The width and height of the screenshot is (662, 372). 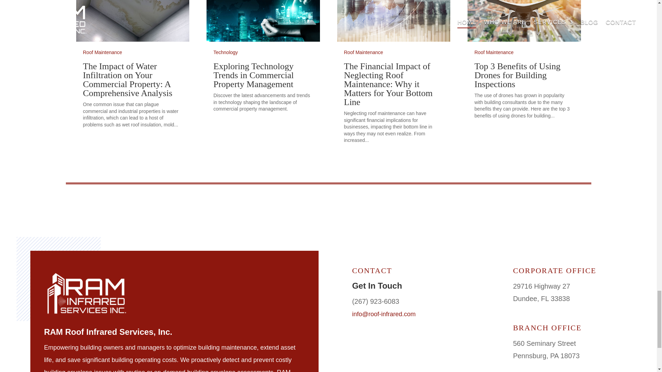 What do you see at coordinates (102, 52) in the screenshot?
I see `Roof Maintenance` at bounding box center [102, 52].